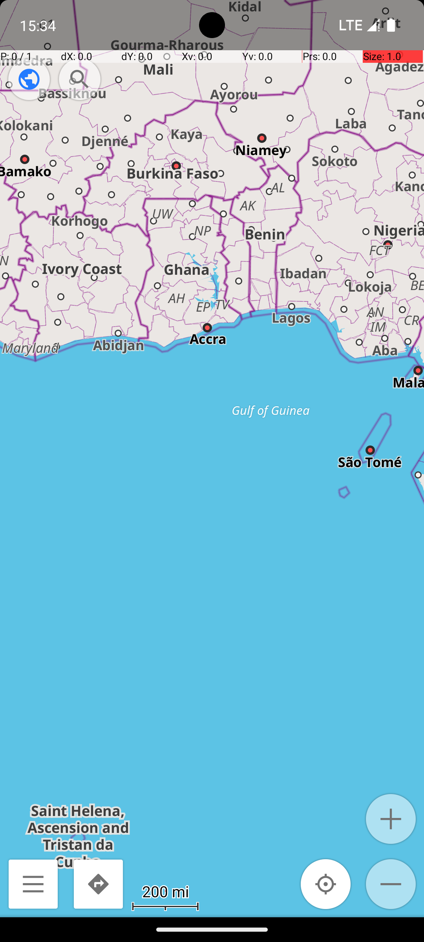  Describe the element at coordinates (29, 79) in the screenshot. I see `Configure map` at that location.